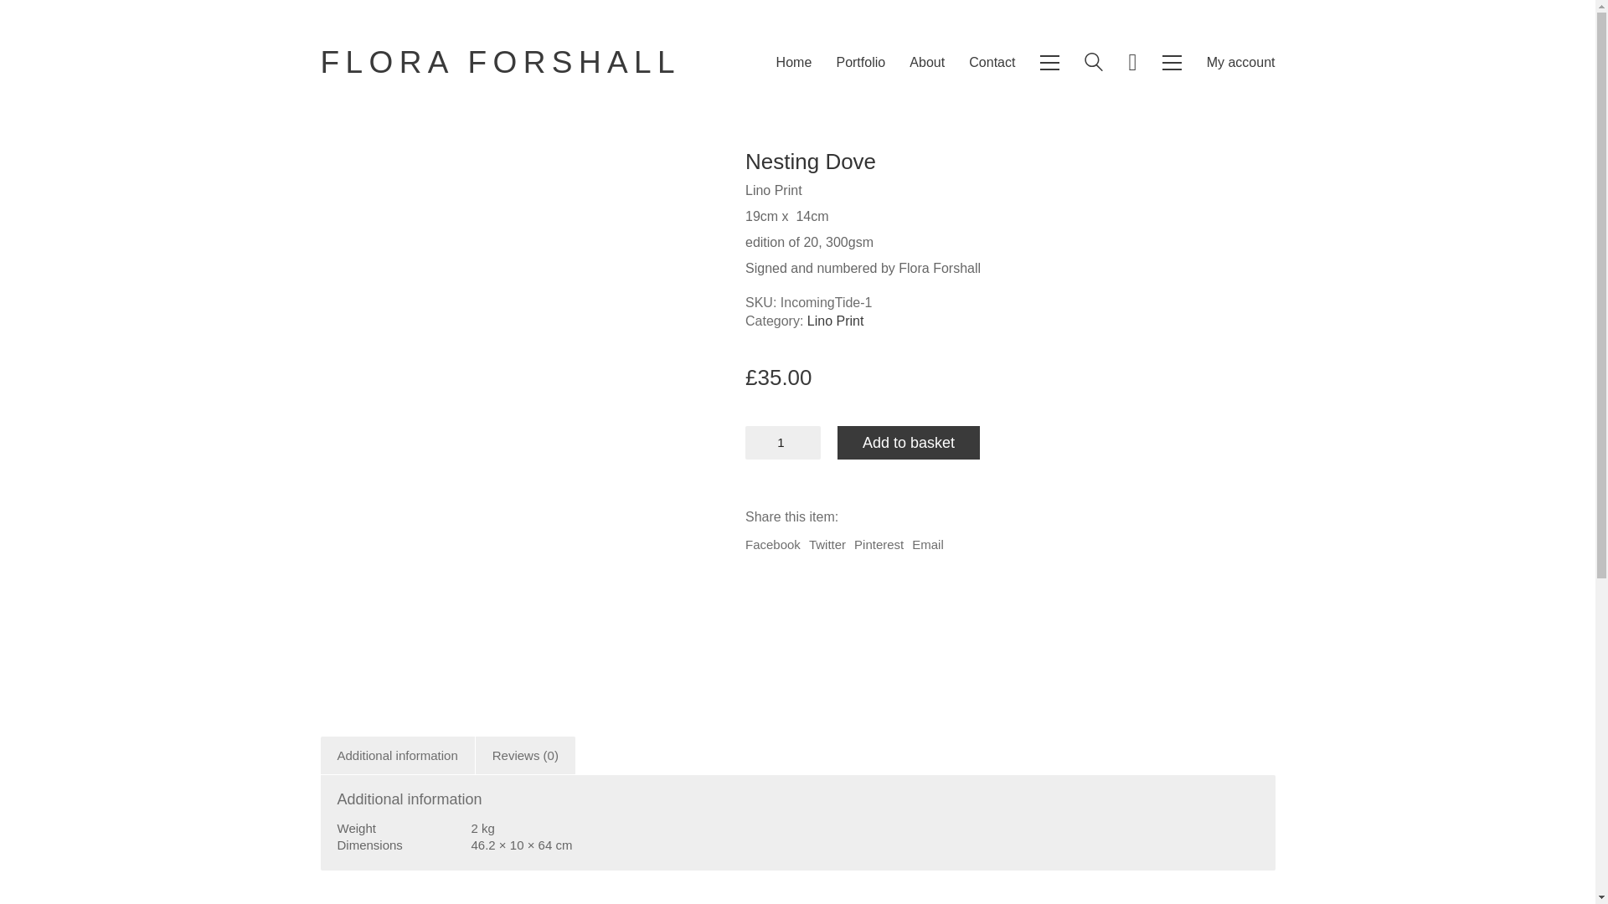 This screenshot has width=1608, height=904. What do you see at coordinates (397, 755) in the screenshot?
I see `Additional information` at bounding box center [397, 755].